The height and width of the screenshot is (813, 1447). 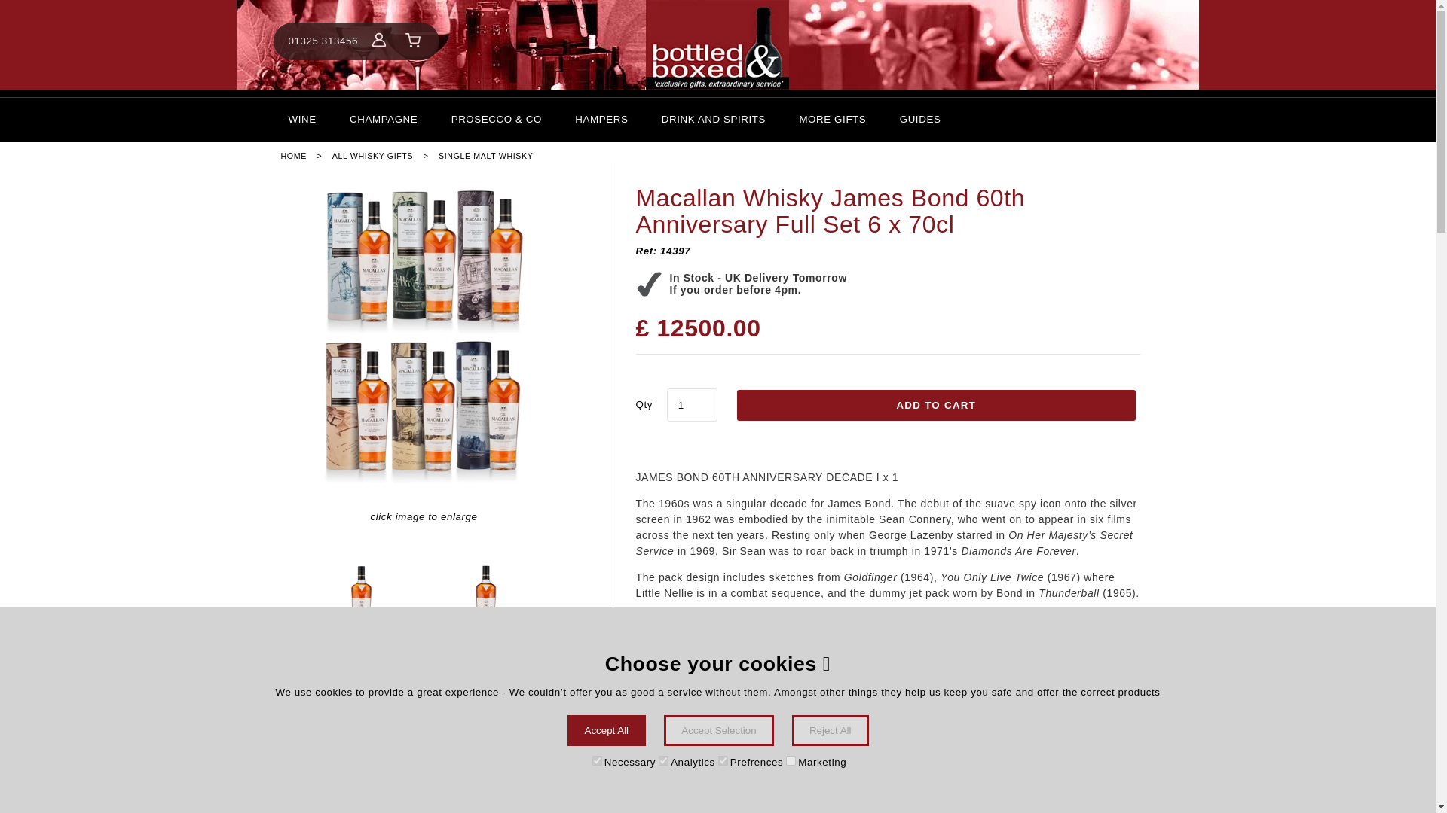 I want to click on View Basket, so click(x=413, y=41).